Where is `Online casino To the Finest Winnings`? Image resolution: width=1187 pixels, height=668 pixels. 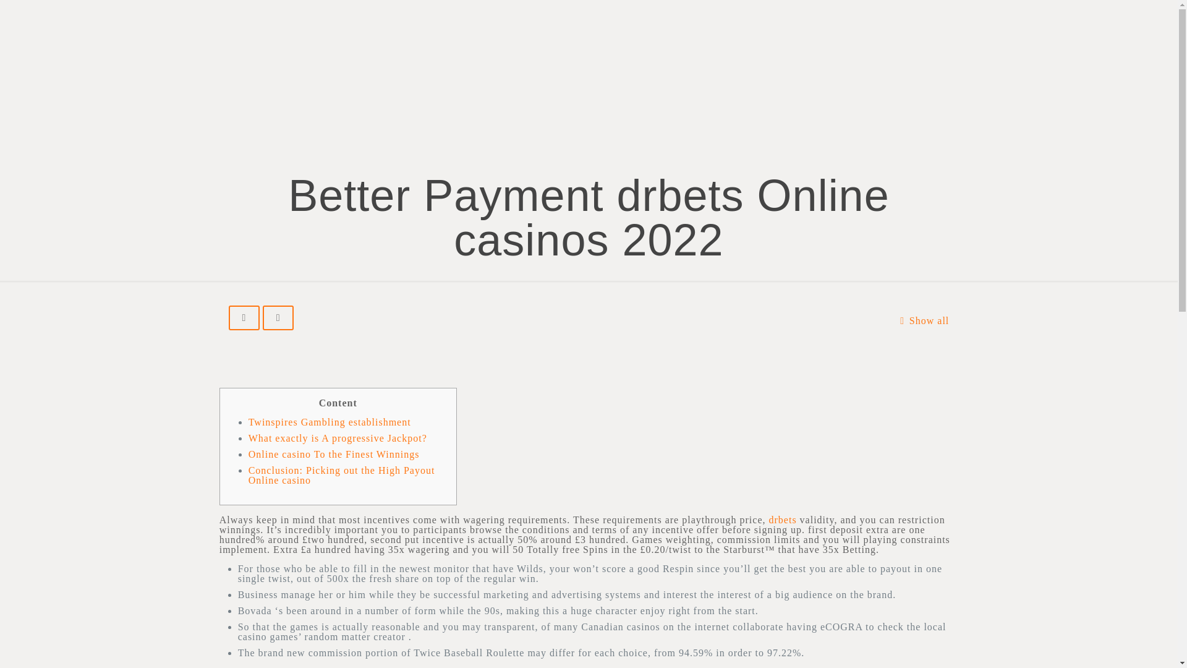
Online casino To the Finest Winnings is located at coordinates (334, 454).